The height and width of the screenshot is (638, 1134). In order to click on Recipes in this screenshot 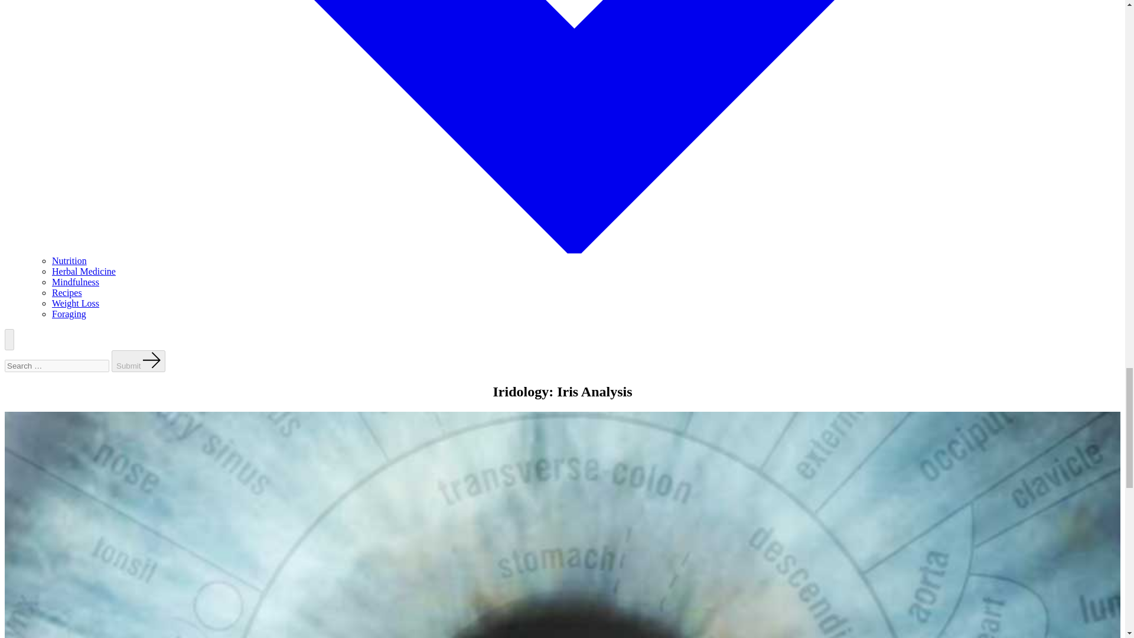, I will do `click(67, 293)`.